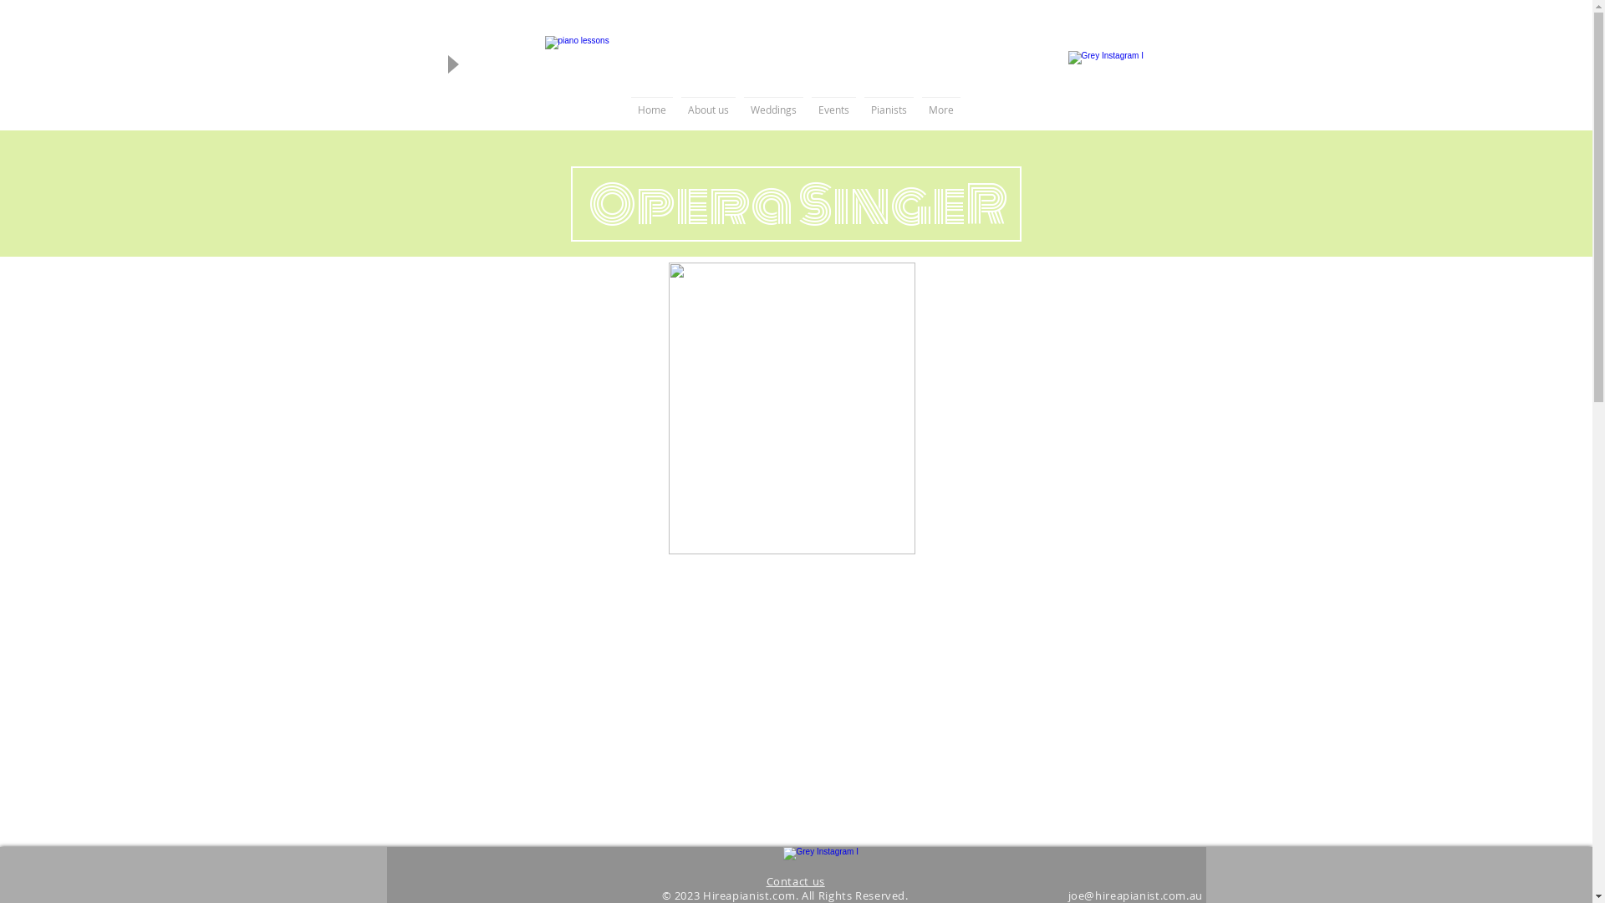 The height and width of the screenshot is (903, 1605). What do you see at coordinates (792, 408) in the screenshot?
I see `Opera singer` at bounding box center [792, 408].